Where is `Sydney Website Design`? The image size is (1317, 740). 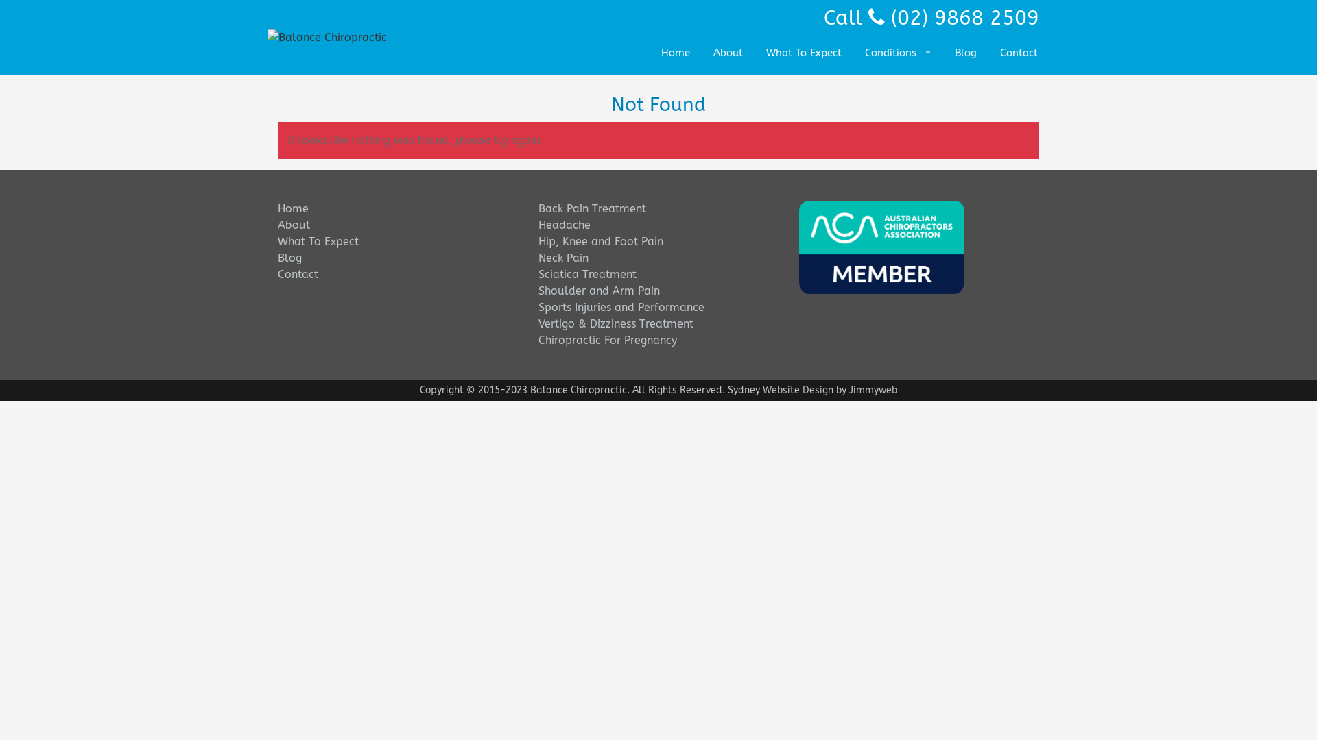 Sydney Website Design is located at coordinates (781, 391).